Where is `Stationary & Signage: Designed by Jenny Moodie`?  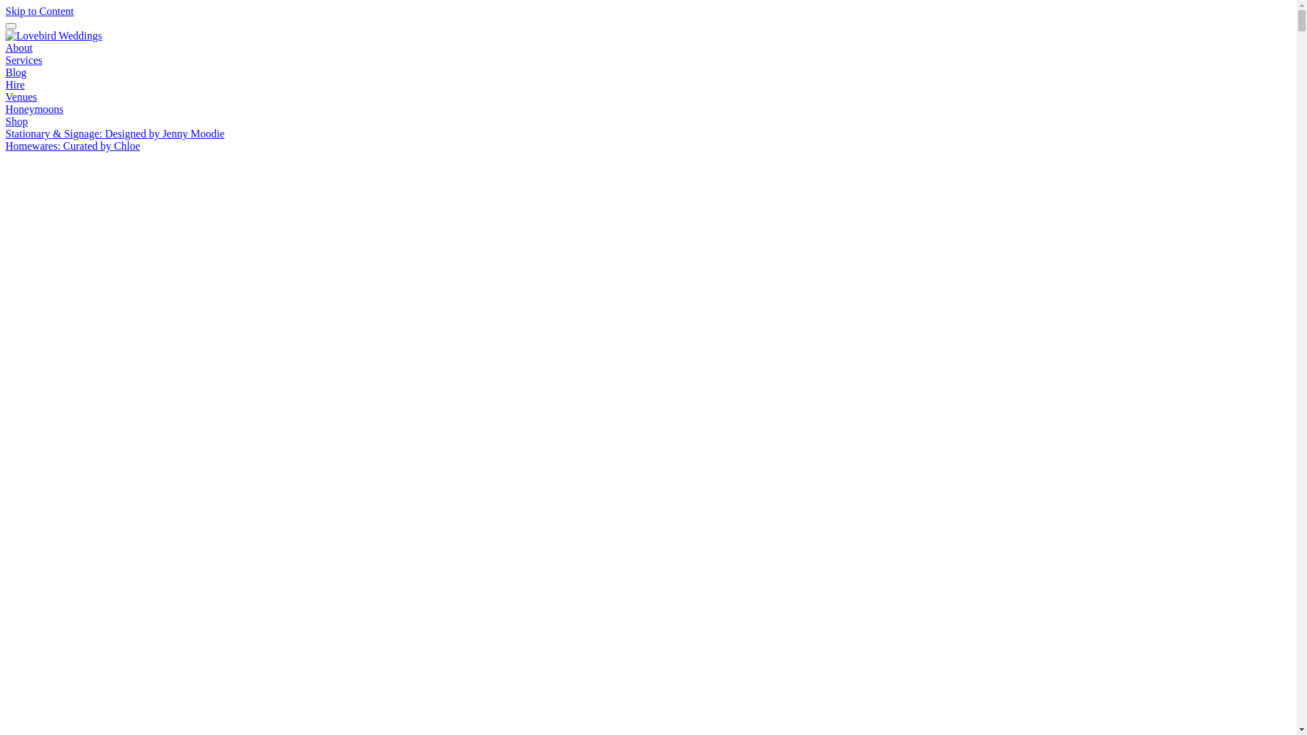
Stationary & Signage: Designed by Jenny Moodie is located at coordinates (115, 133).